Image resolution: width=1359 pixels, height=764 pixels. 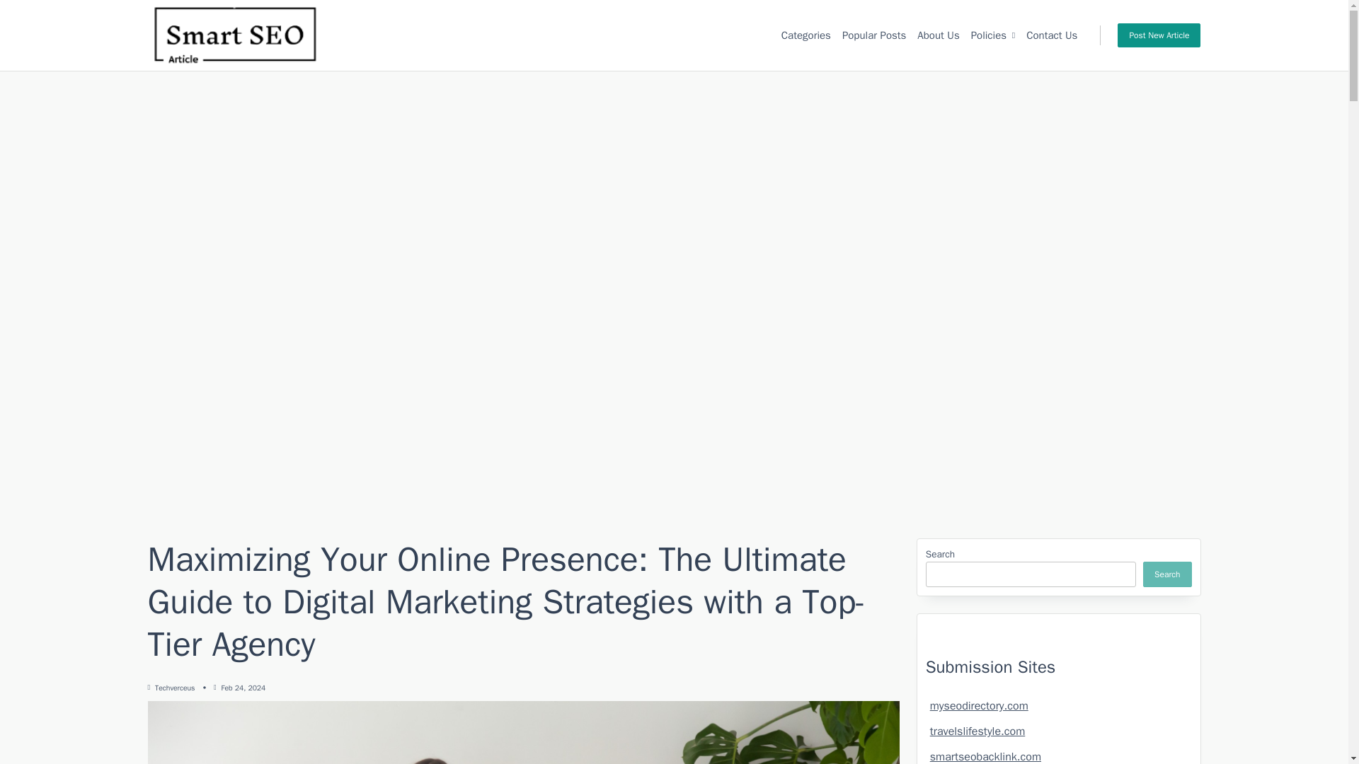 I want to click on Advertisement, so click(x=1059, y=567).